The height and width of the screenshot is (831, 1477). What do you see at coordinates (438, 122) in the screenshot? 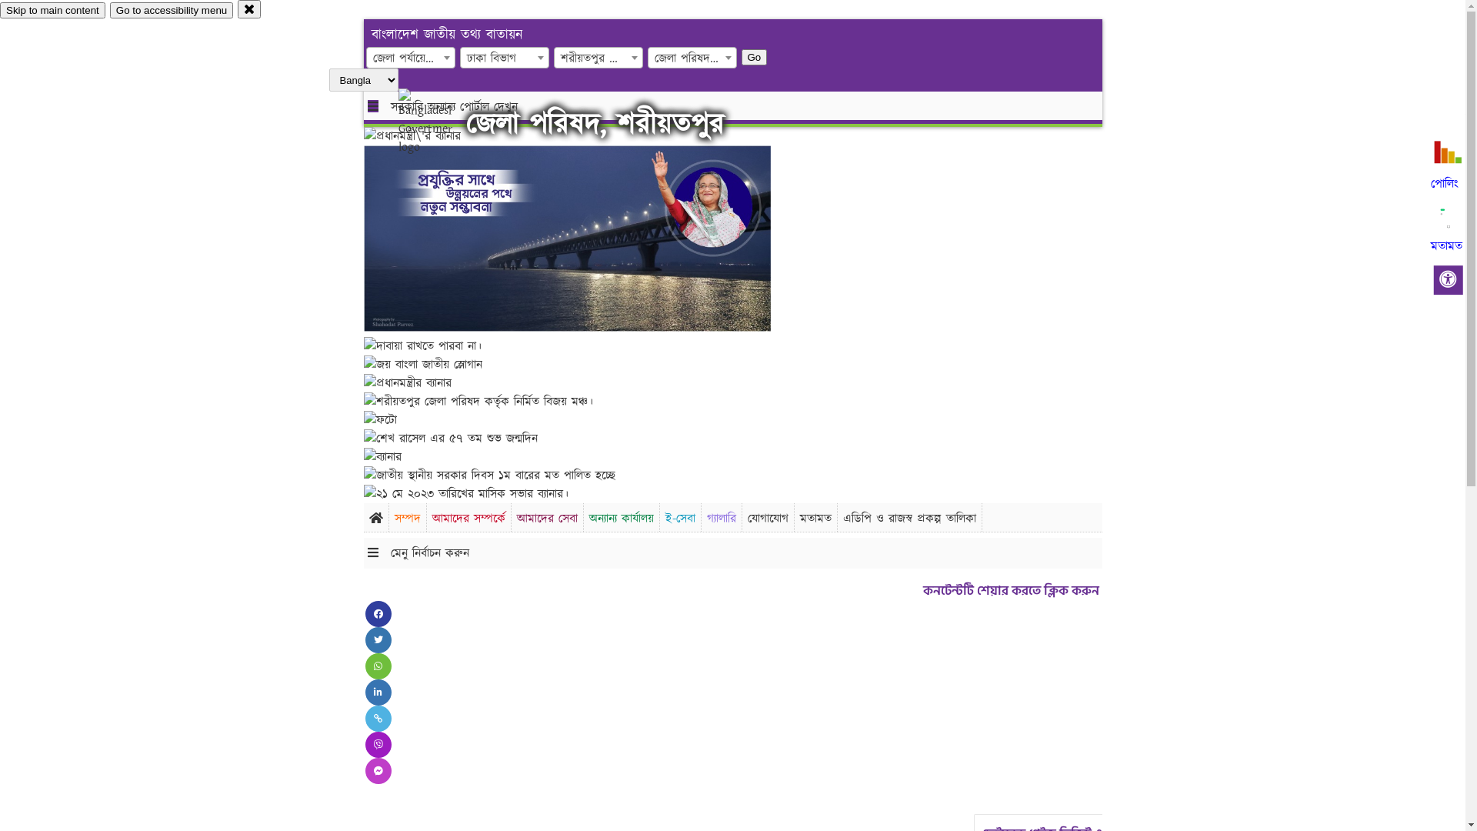
I see `
                
            ` at bounding box center [438, 122].